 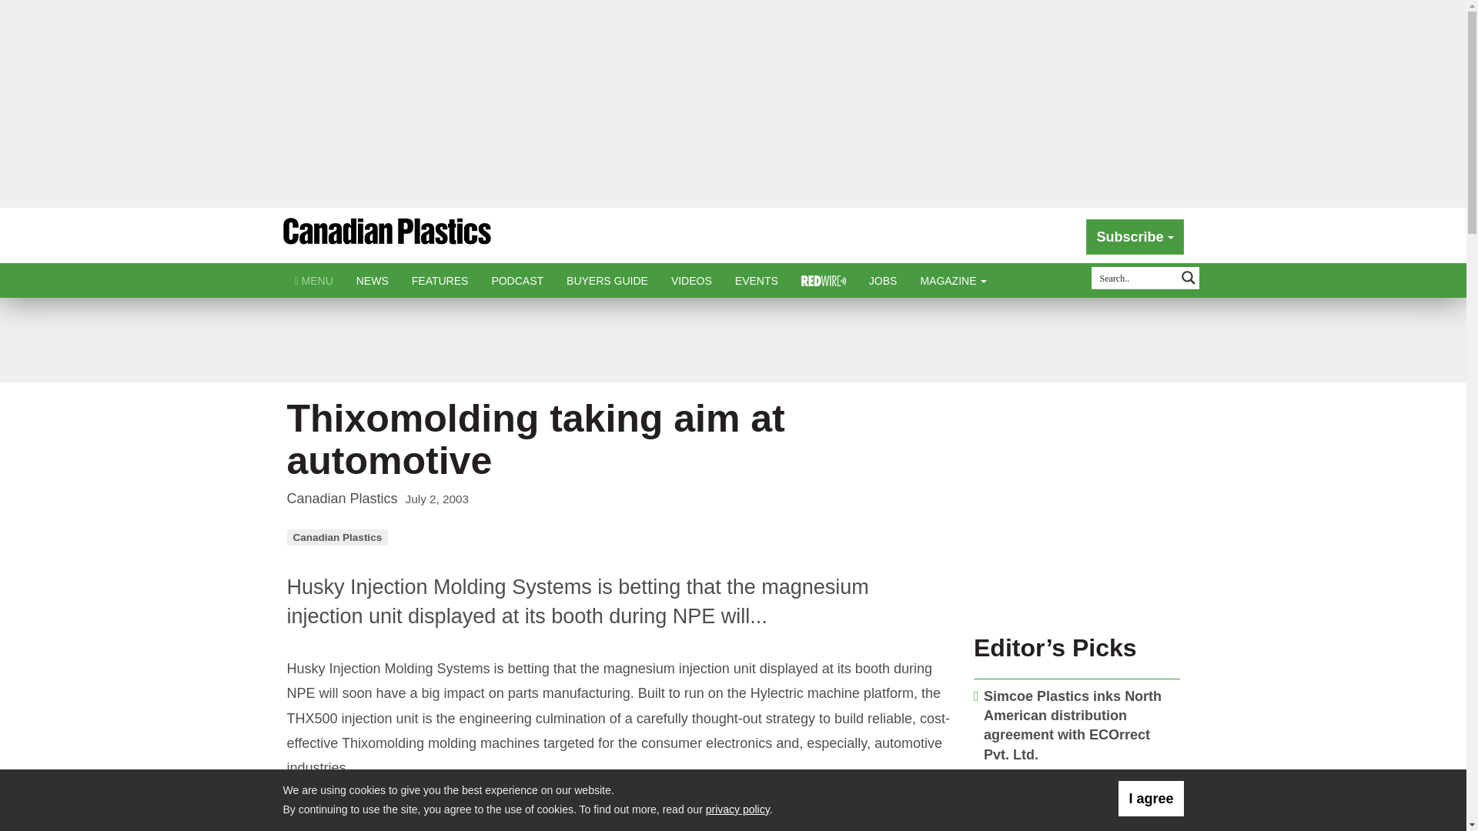 I want to click on MENU, so click(x=314, y=280).